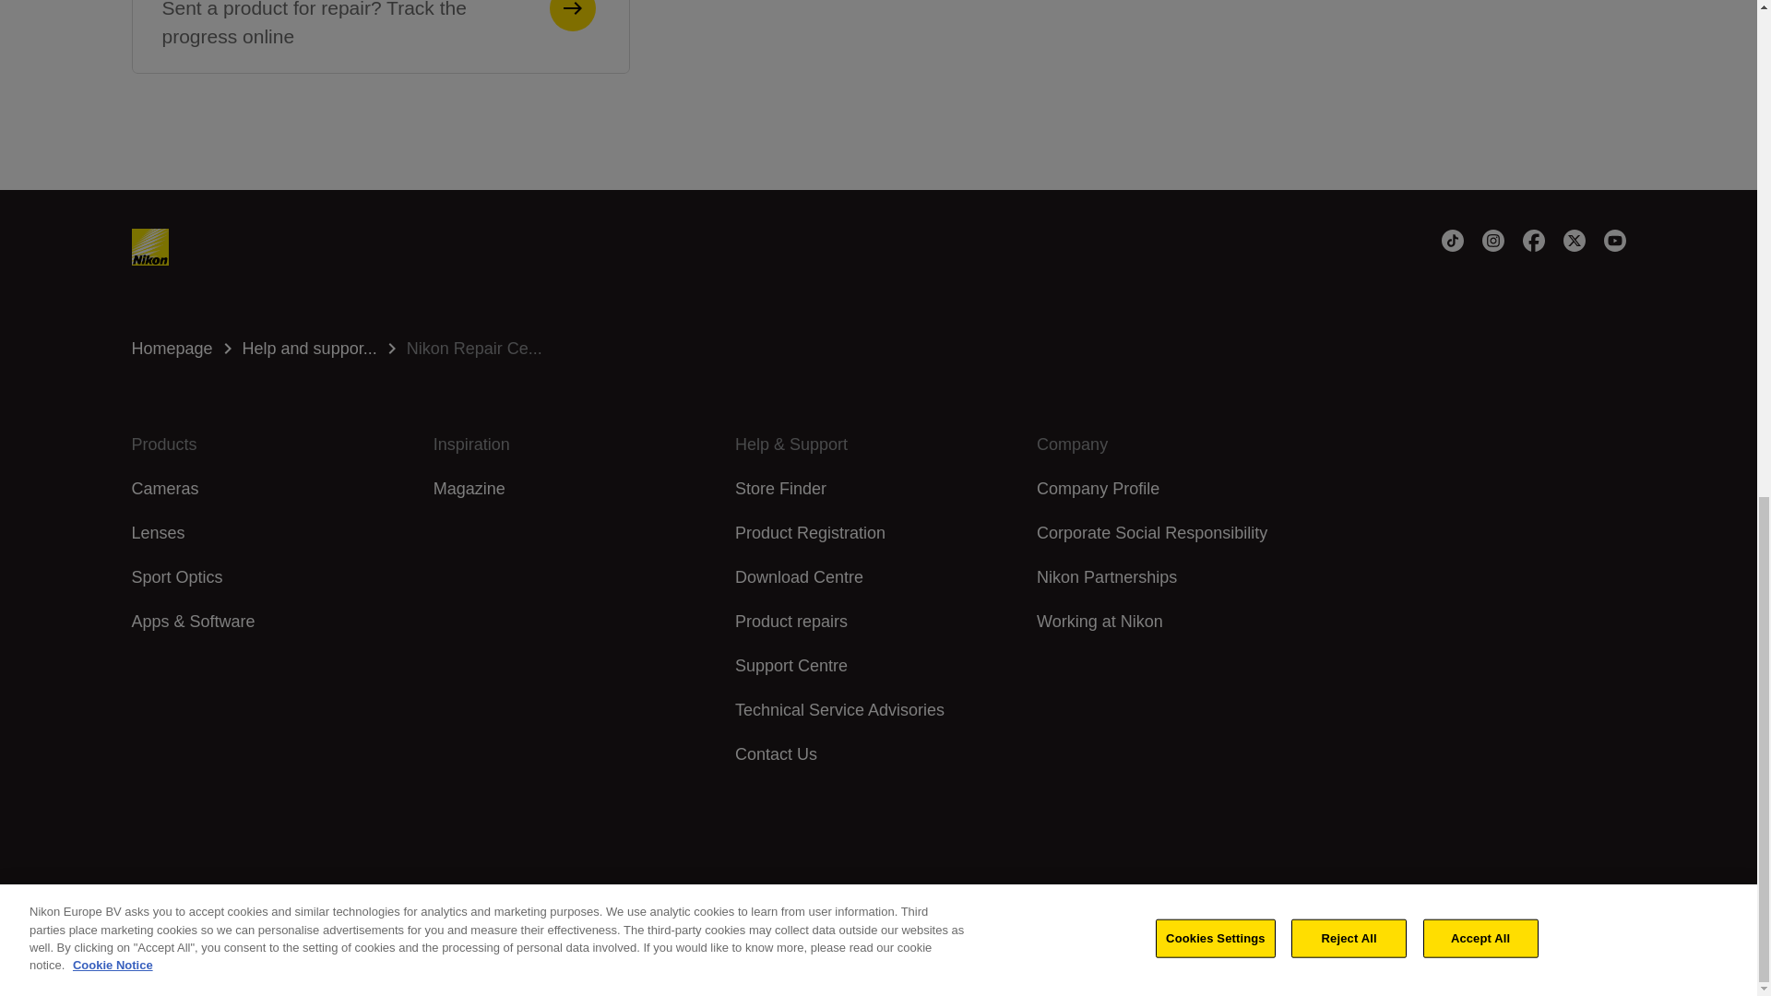 This screenshot has width=1771, height=996. What do you see at coordinates (310, 349) in the screenshot?
I see `Help and suppor...` at bounding box center [310, 349].